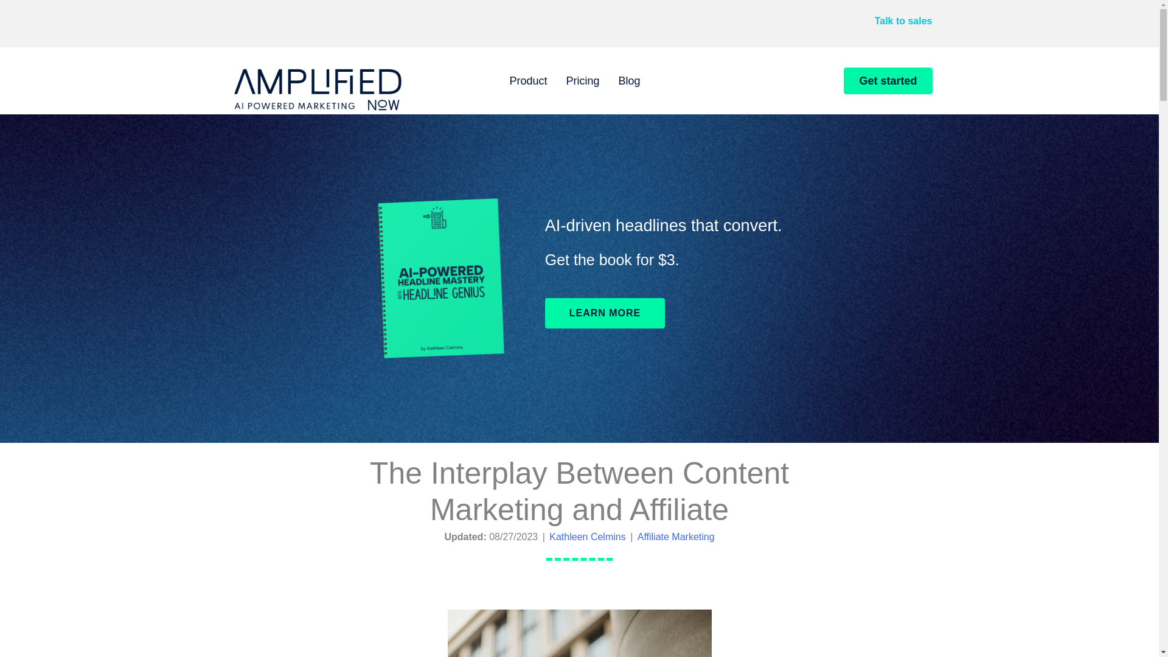 This screenshot has width=1168, height=657. I want to click on Affiliate Marketing, so click(676, 537).